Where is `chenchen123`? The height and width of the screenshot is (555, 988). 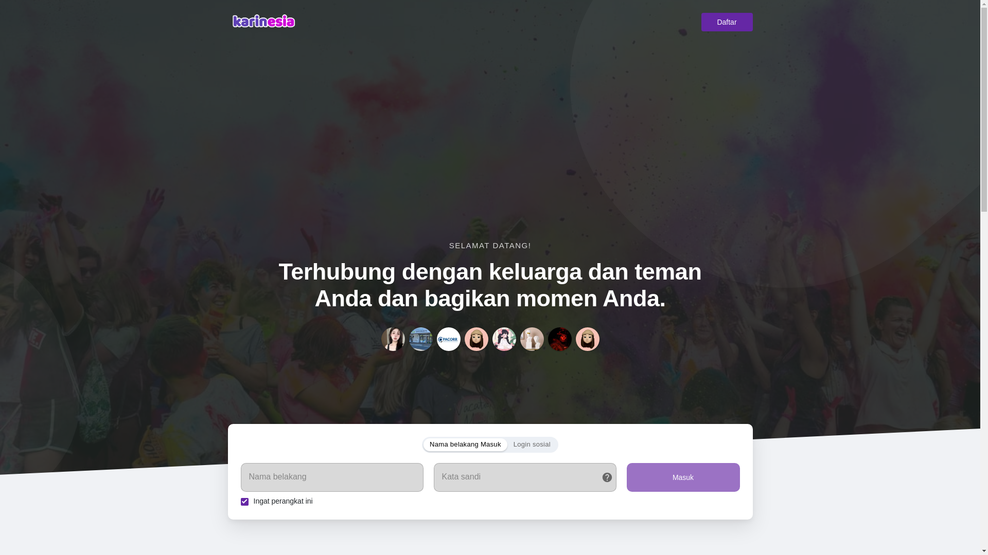 chenchen123 is located at coordinates (504, 339).